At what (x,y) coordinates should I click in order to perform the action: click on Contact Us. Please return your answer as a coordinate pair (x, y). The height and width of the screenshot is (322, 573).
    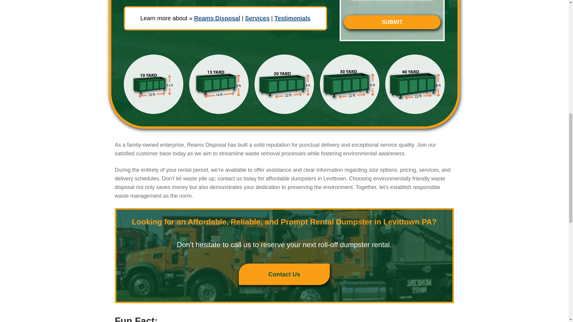
    Looking at the image, I should click on (284, 274).